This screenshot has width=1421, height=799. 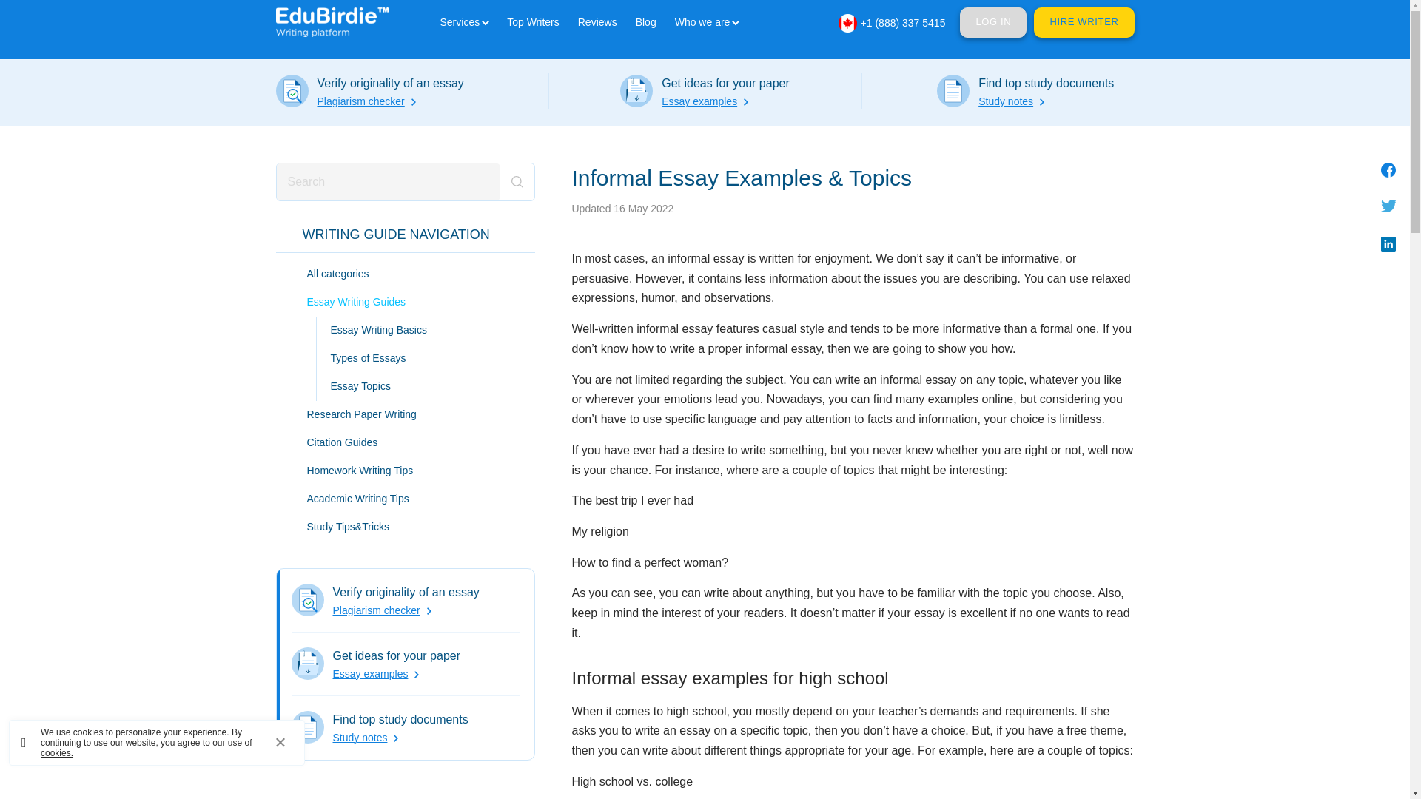 What do you see at coordinates (332, 21) in the screenshot?
I see `EduBirdie.com writing platform` at bounding box center [332, 21].